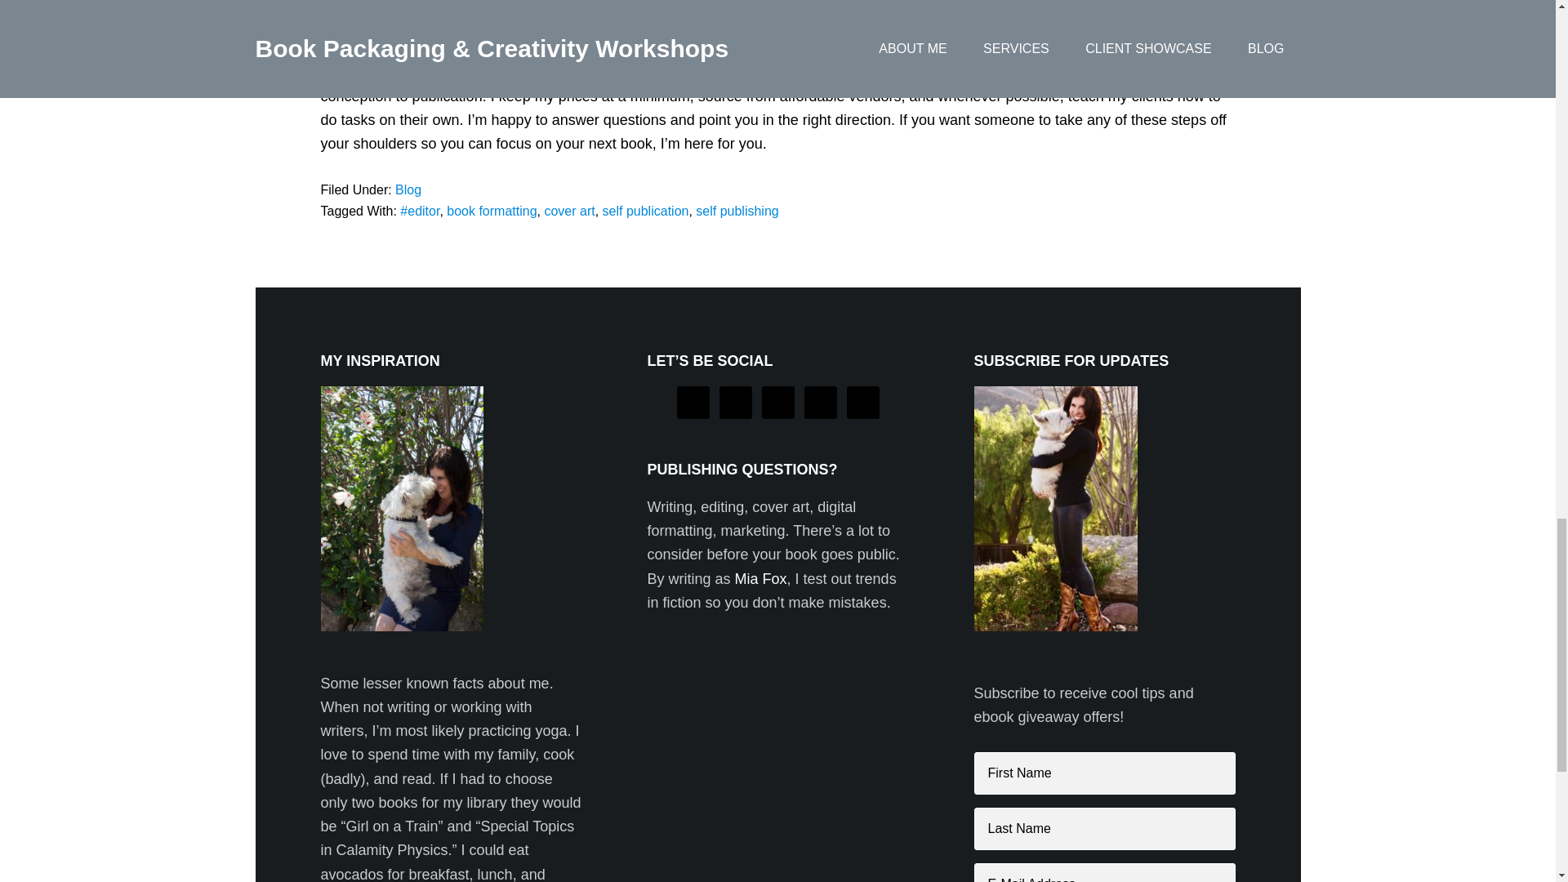 The height and width of the screenshot is (882, 1568). I want to click on Mia Fox, so click(761, 578).